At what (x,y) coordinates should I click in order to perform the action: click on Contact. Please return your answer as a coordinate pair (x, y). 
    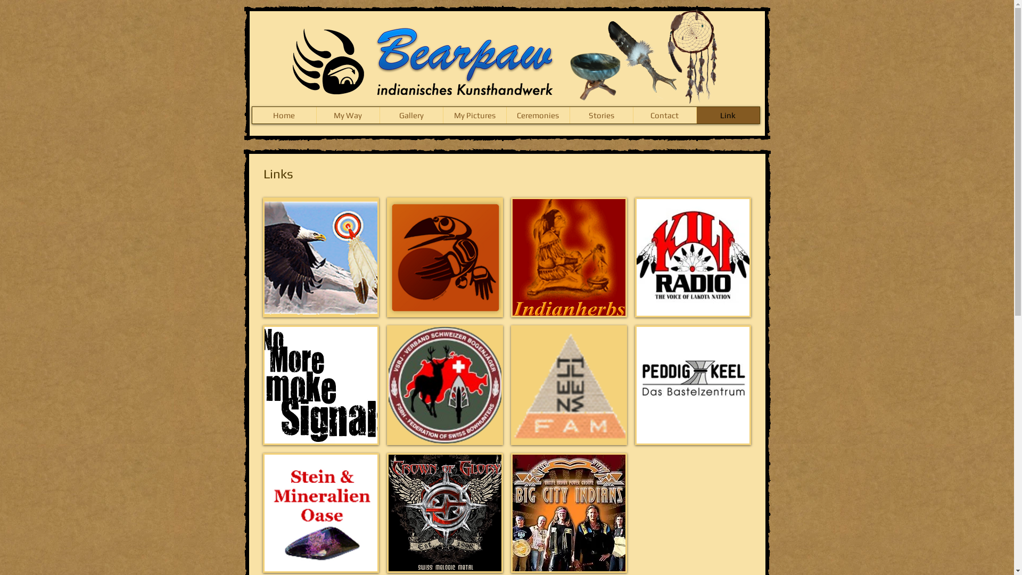
    Looking at the image, I should click on (664, 115).